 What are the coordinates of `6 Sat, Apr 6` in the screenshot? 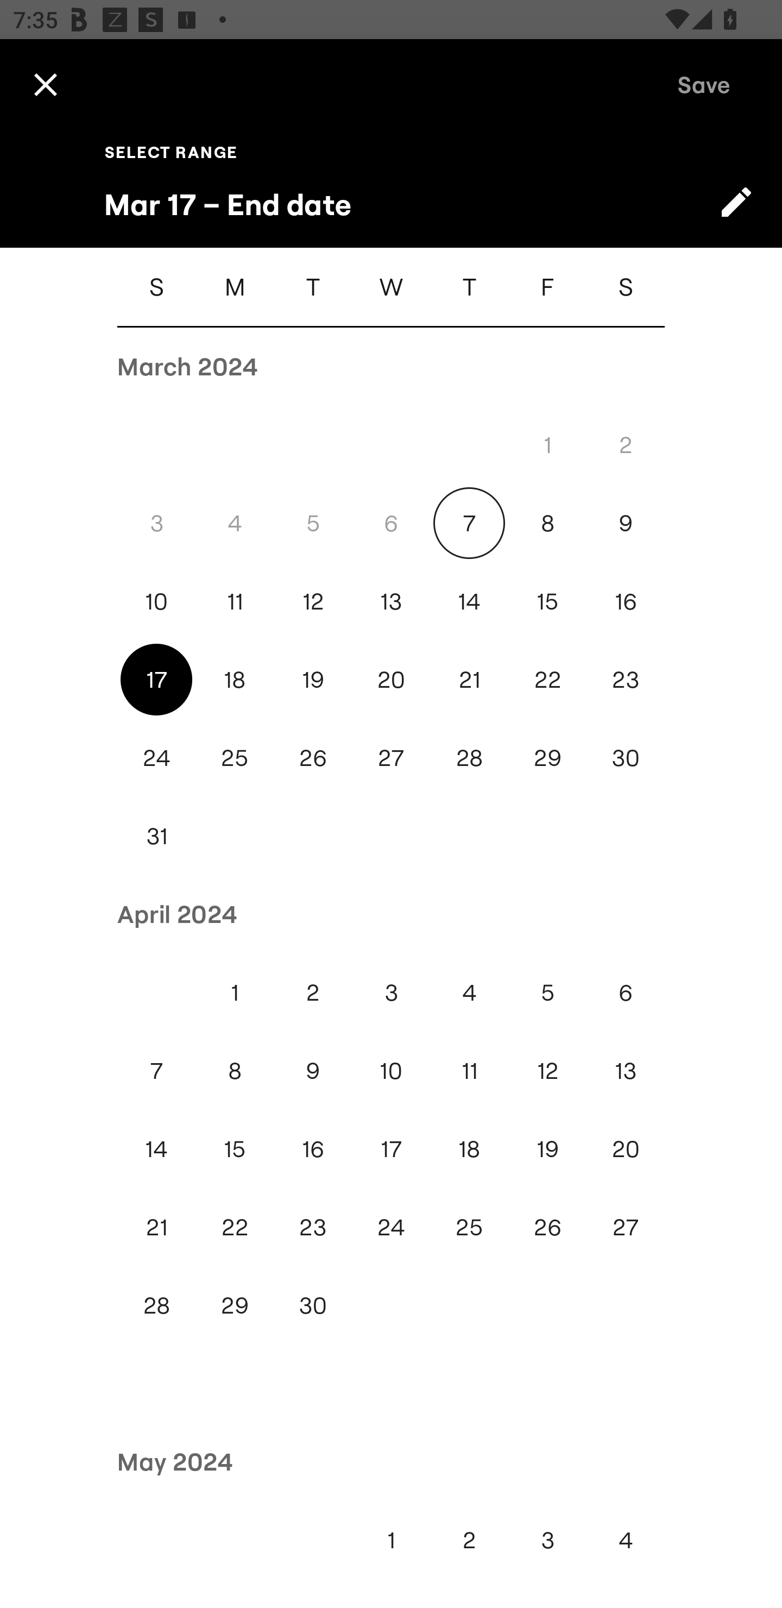 It's located at (626, 993).